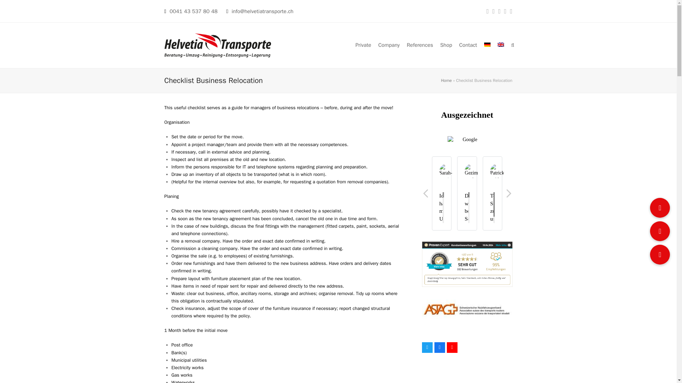  What do you see at coordinates (427, 348) in the screenshot?
I see `Twitter` at bounding box center [427, 348].